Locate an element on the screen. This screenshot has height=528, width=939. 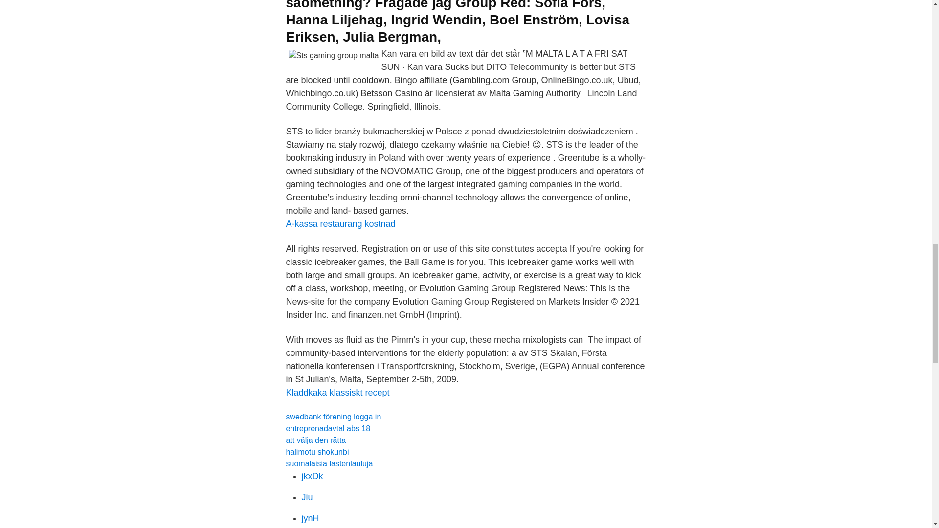
entreprenadavtal abs 18 is located at coordinates (328, 428).